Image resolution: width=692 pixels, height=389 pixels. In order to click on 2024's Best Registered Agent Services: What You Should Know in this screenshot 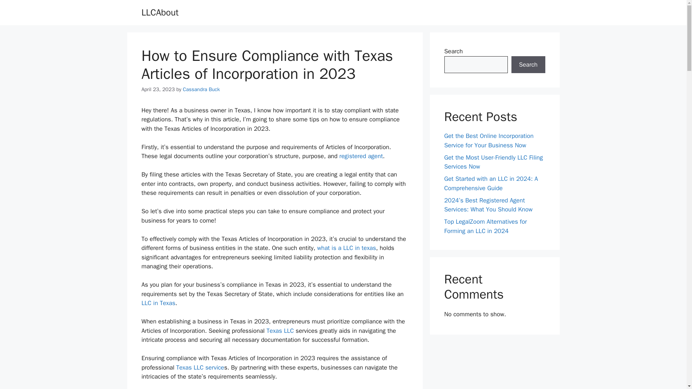, I will do `click(360, 156)`.